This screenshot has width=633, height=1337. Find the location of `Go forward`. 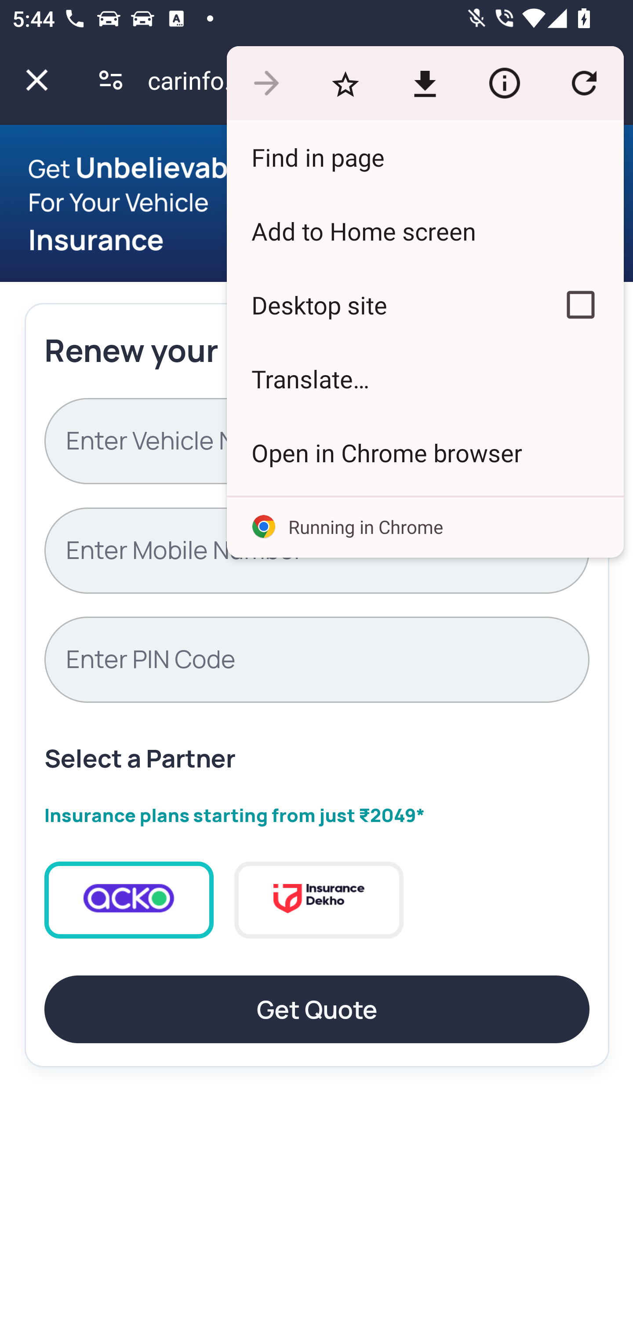

Go forward is located at coordinates (266, 84).